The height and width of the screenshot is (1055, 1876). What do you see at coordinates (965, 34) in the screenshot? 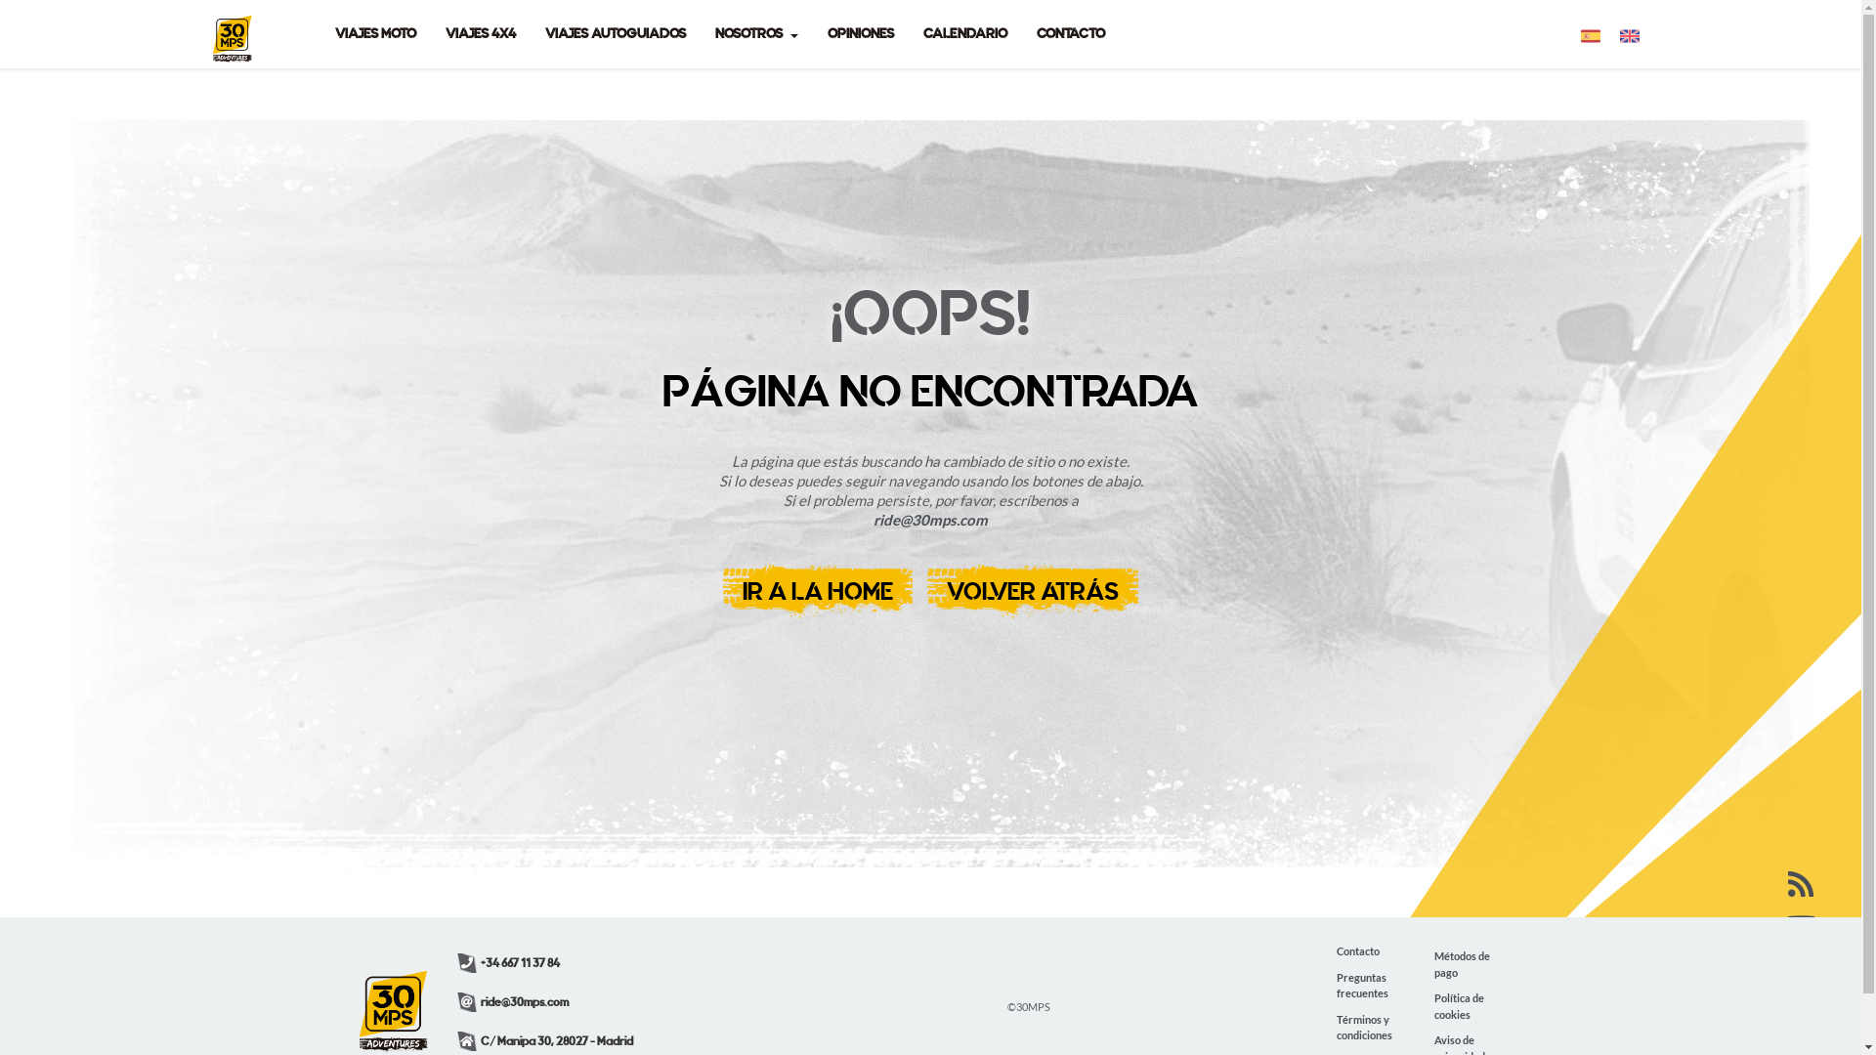
I see `CALENDARIO` at bounding box center [965, 34].